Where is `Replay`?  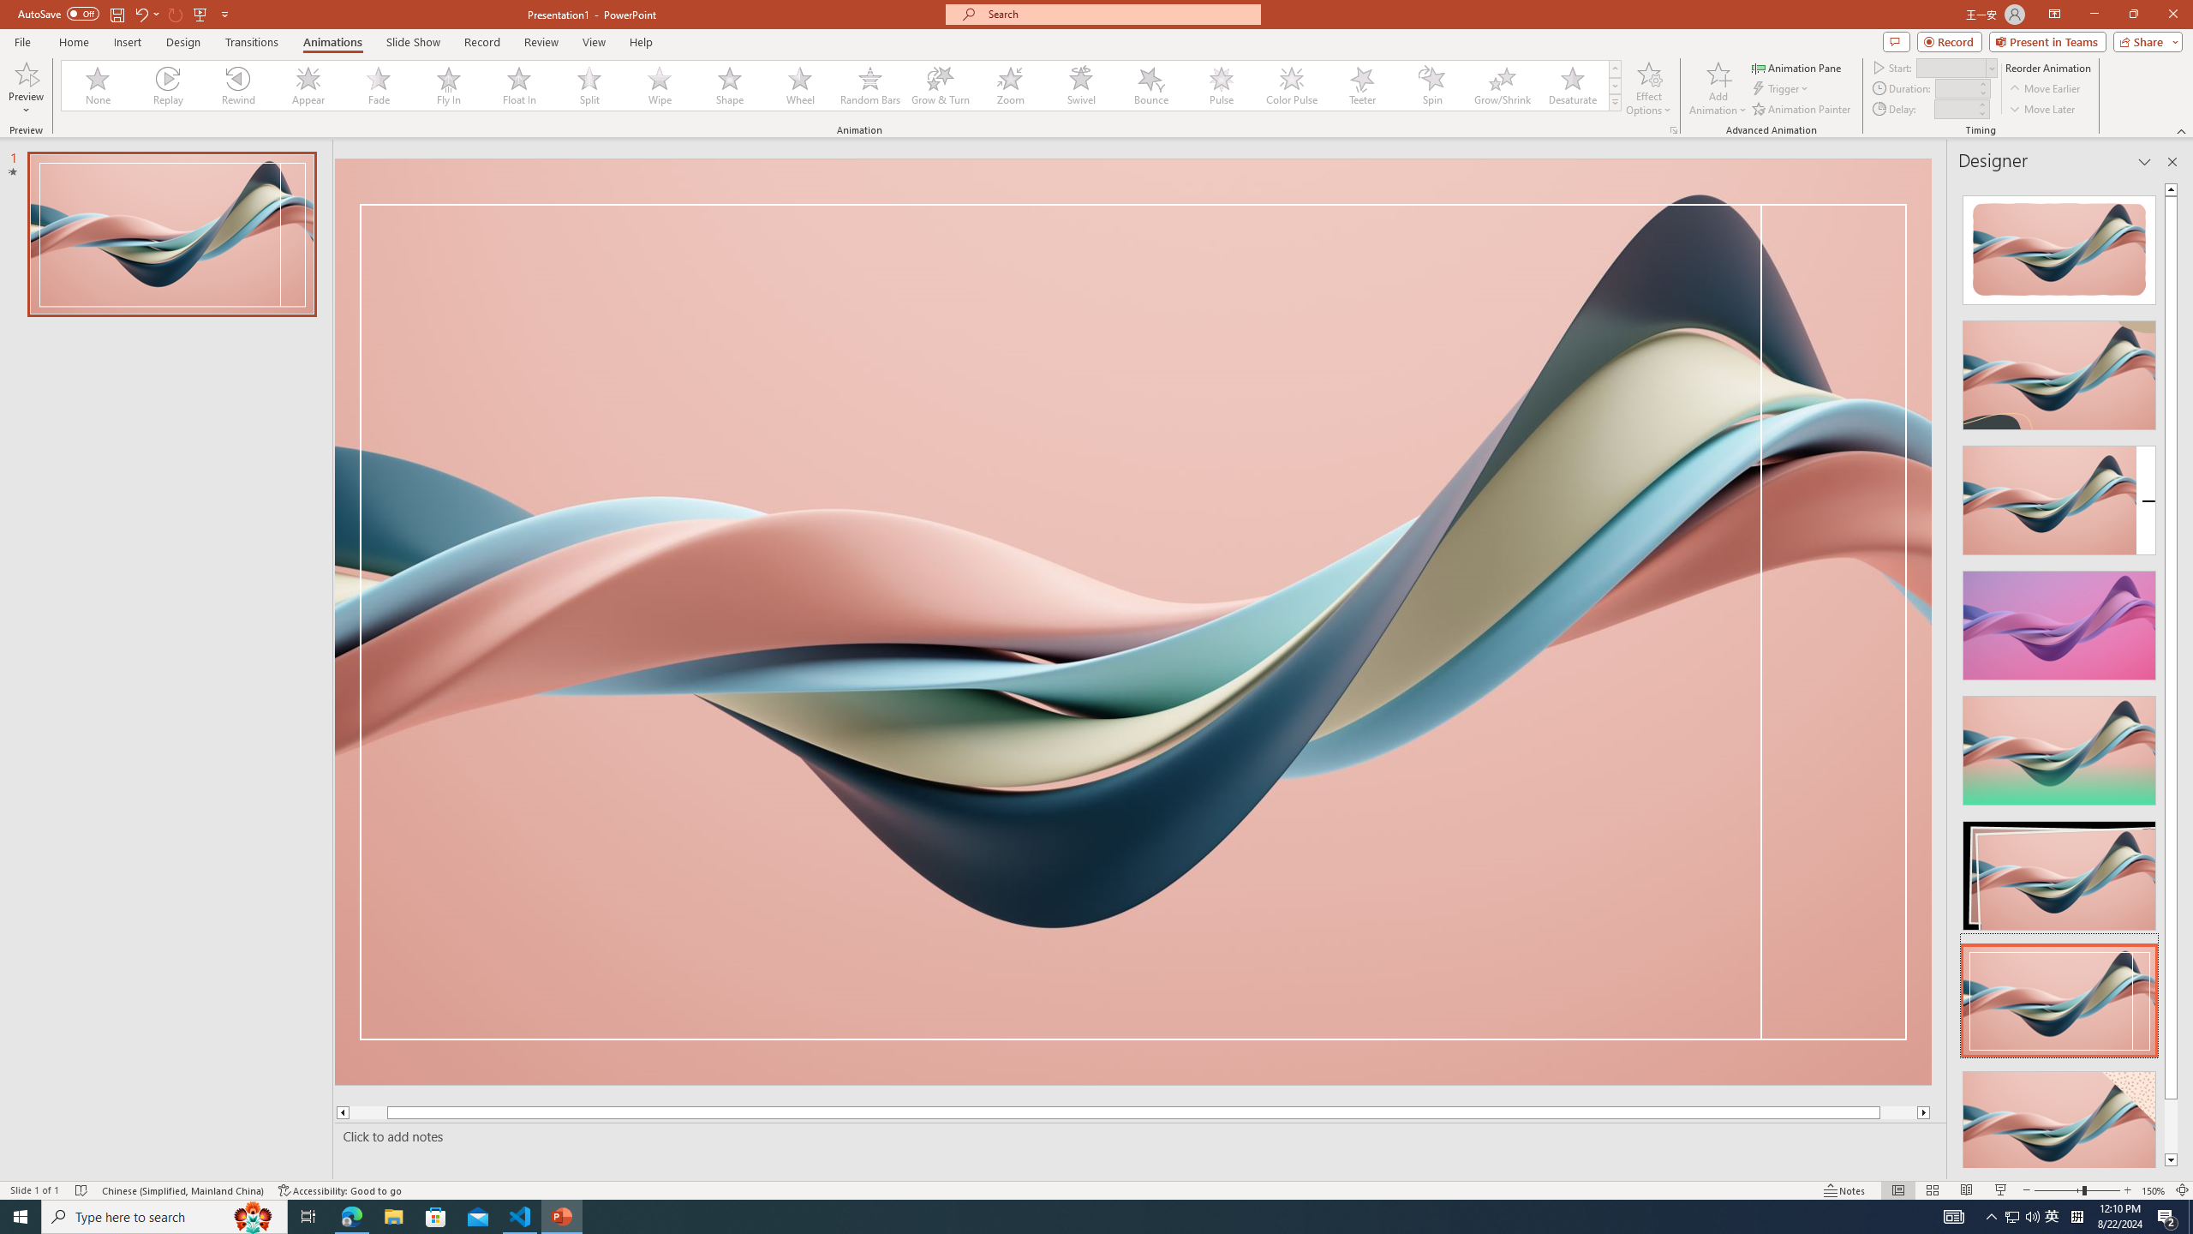
Replay is located at coordinates (169, 86).